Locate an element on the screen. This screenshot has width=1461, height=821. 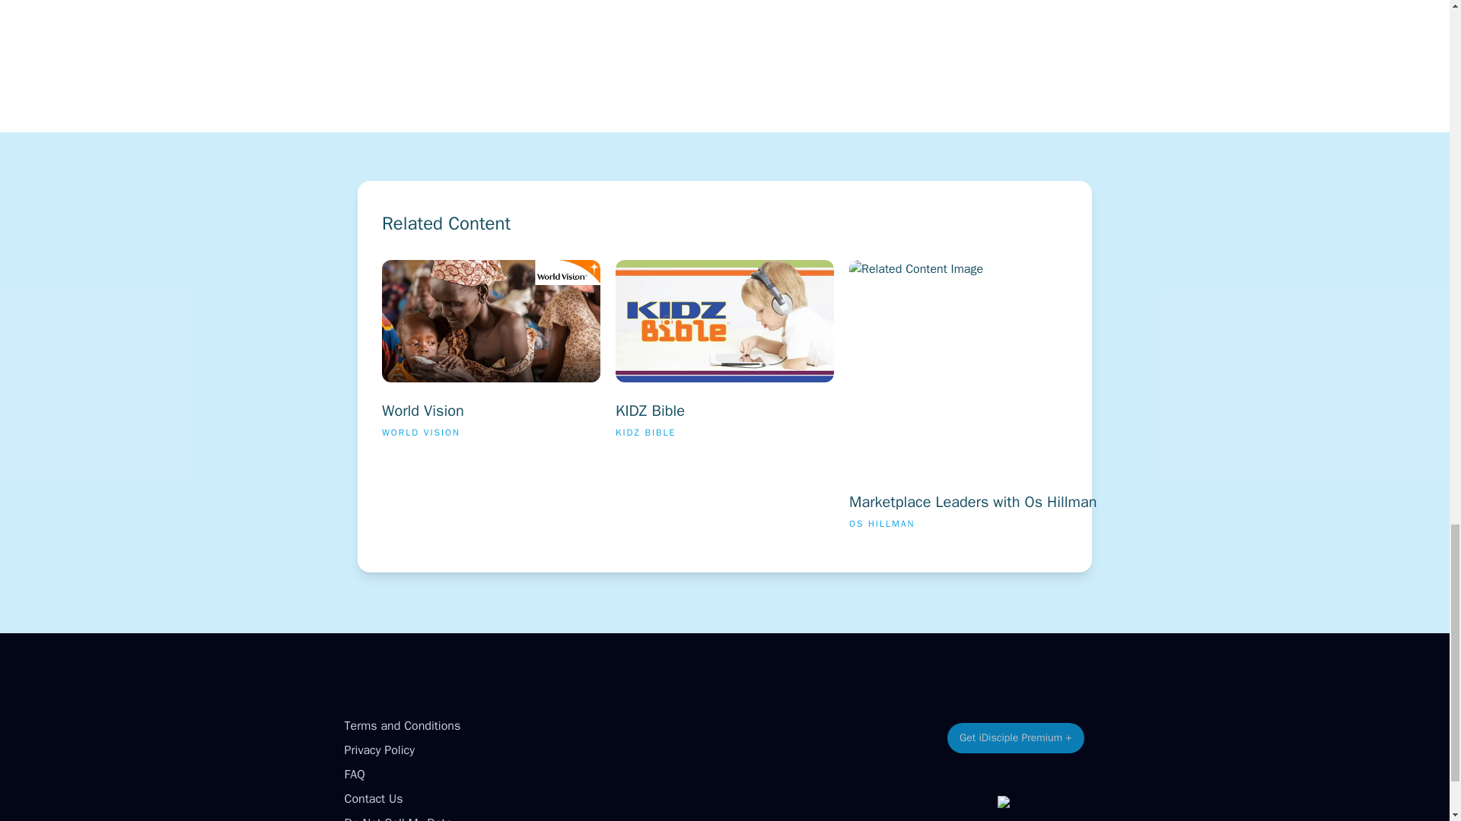
Contact Us is located at coordinates (1039, 401).